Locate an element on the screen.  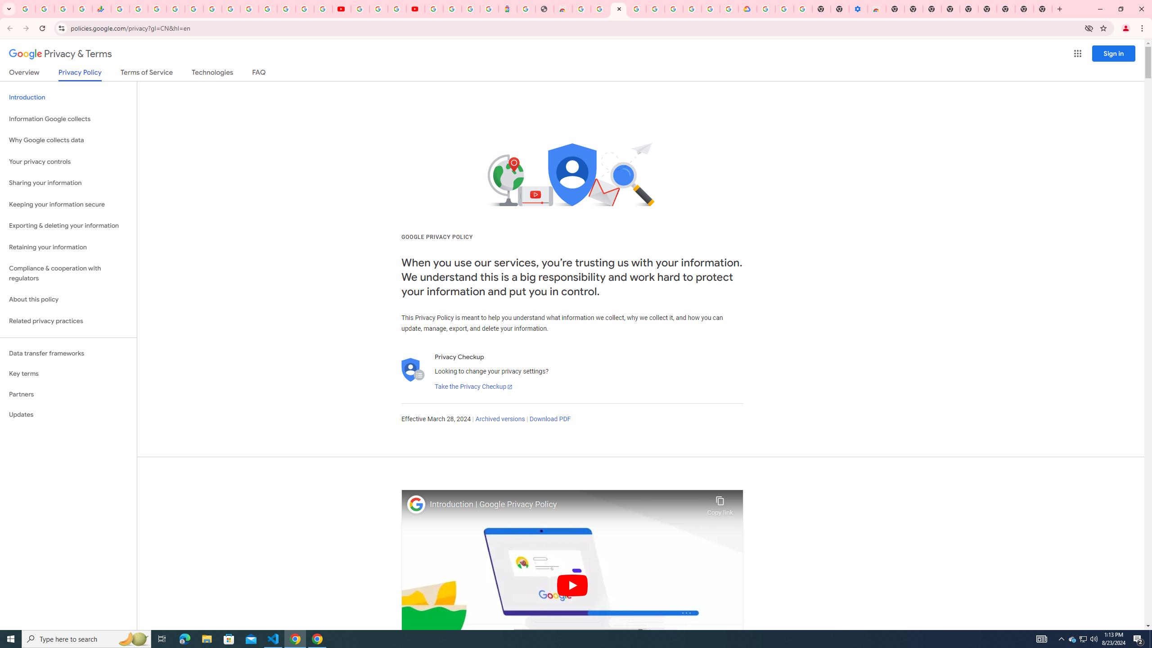
New Tab is located at coordinates (1043, 9).